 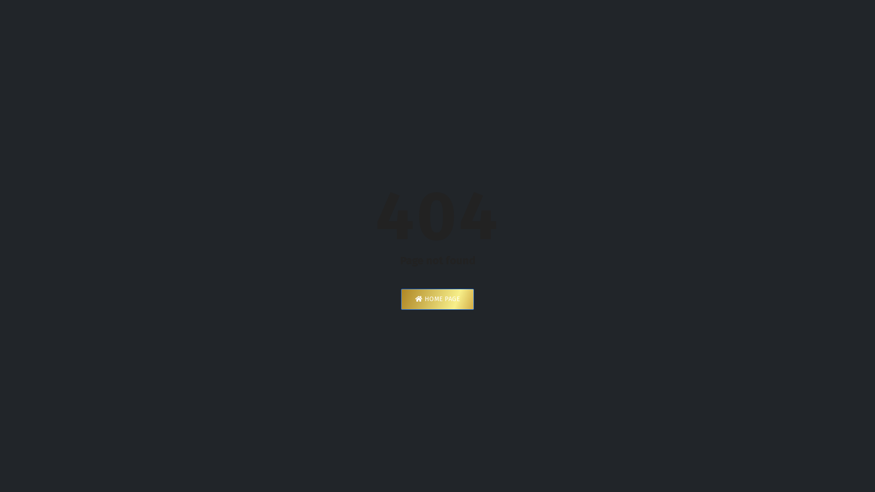 What do you see at coordinates (437, 299) in the screenshot?
I see `HOME PAGE` at bounding box center [437, 299].